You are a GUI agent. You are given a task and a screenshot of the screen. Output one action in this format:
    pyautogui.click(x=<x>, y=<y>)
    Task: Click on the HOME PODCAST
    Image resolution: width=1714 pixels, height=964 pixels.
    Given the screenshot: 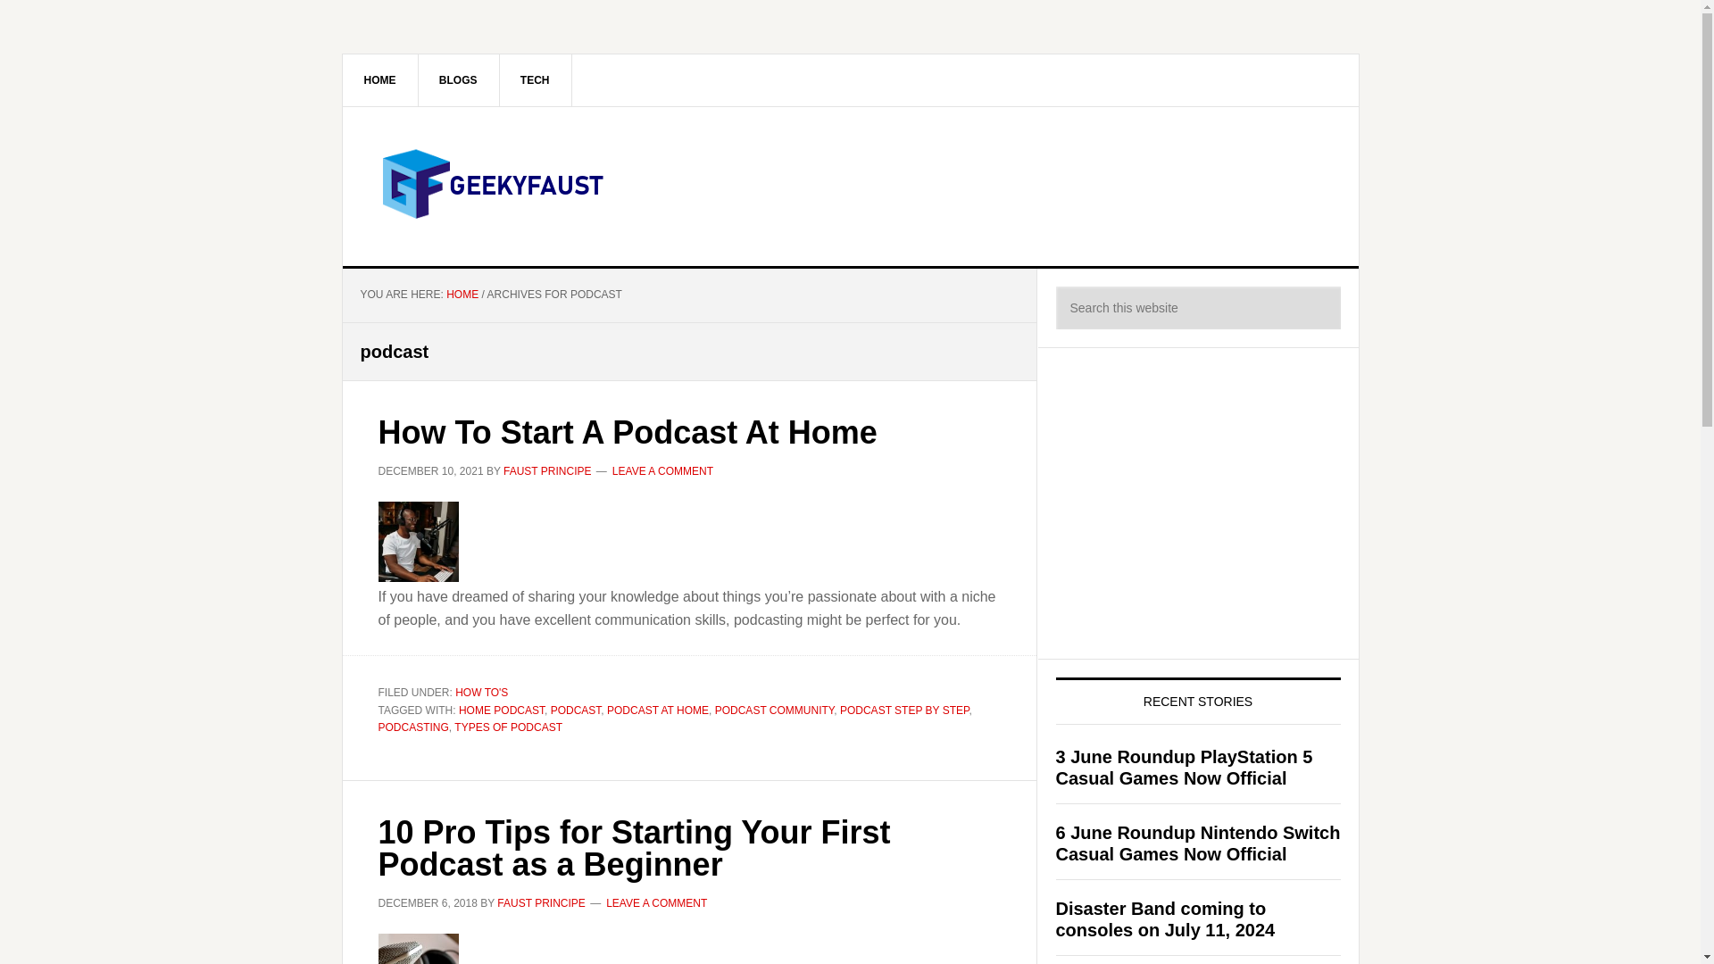 What is the action you would take?
    pyautogui.click(x=502, y=710)
    